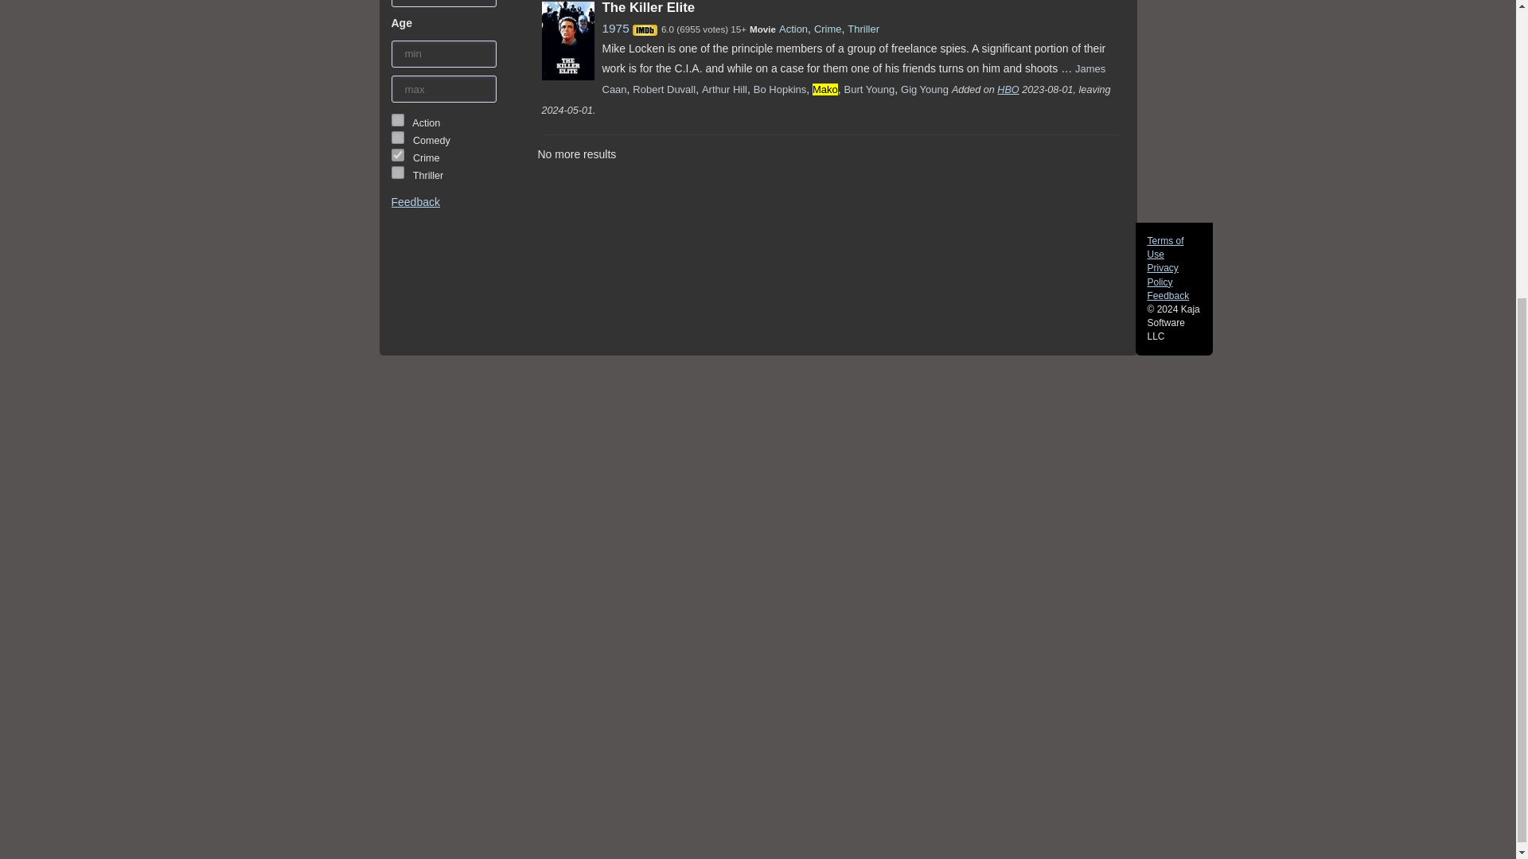 The height and width of the screenshot is (859, 1528). Describe the element at coordinates (793, 29) in the screenshot. I see `Action` at that location.